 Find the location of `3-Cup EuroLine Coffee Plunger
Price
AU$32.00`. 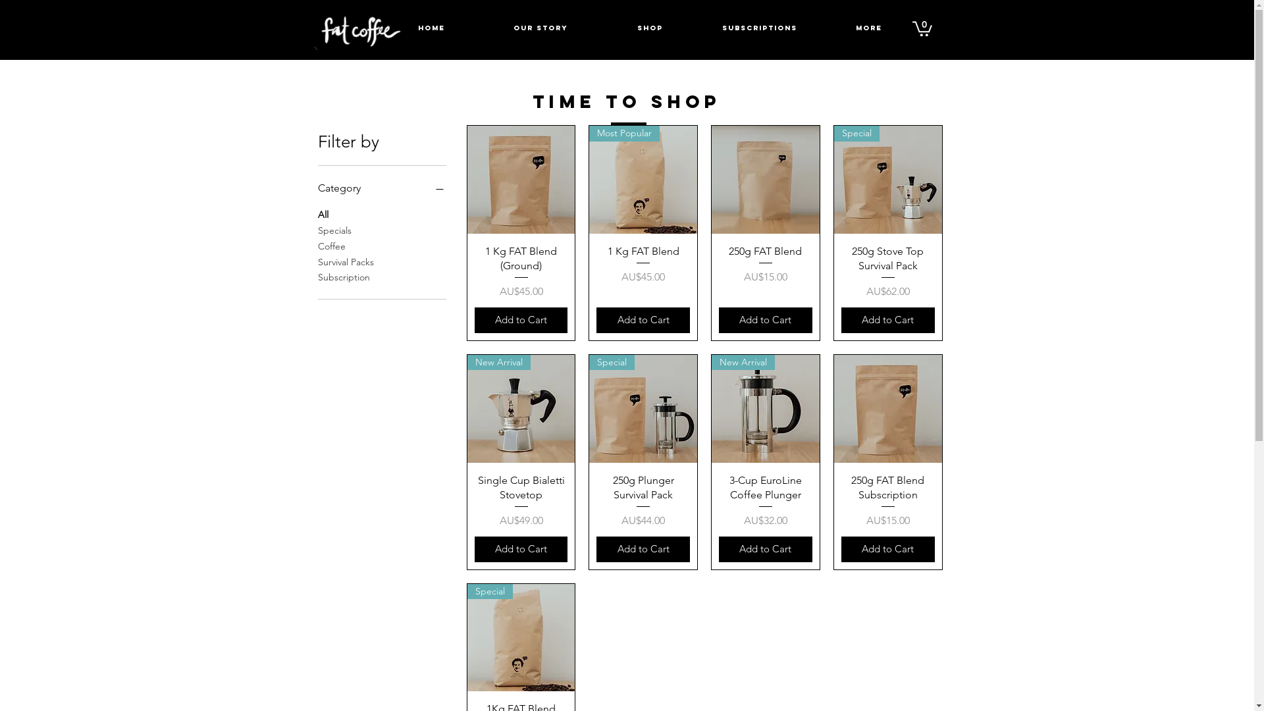

3-Cup EuroLine Coffee Plunger
Price
AU$32.00 is located at coordinates (766, 502).